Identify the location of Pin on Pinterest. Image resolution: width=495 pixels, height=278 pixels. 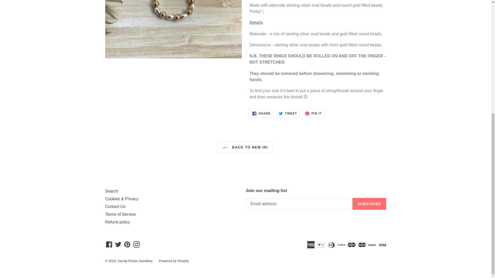
(245, 147).